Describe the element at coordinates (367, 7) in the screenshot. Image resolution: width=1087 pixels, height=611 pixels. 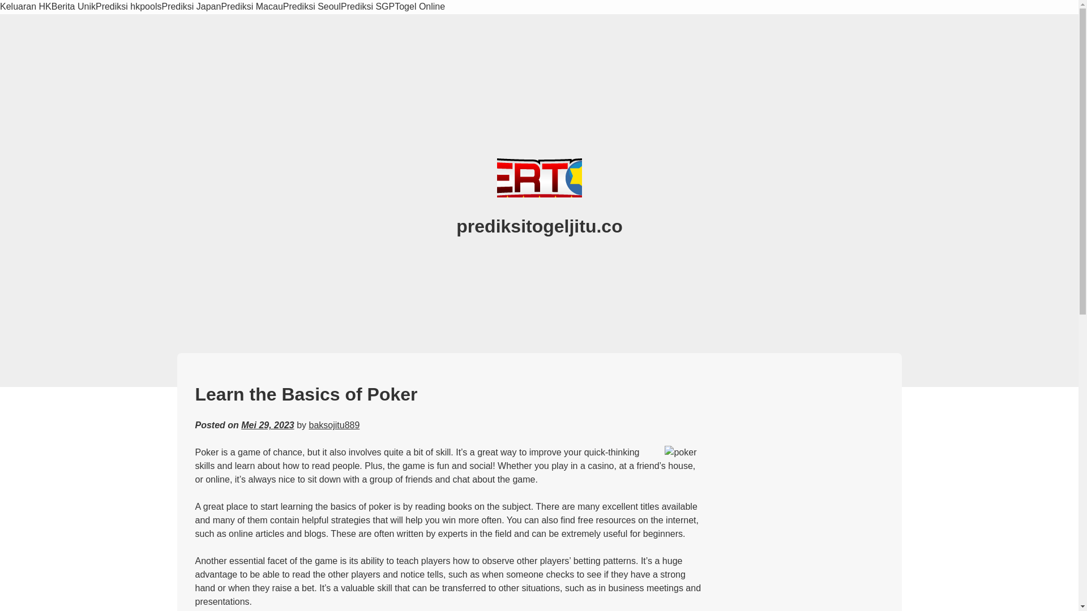
I see `Prediksi SGP` at that location.